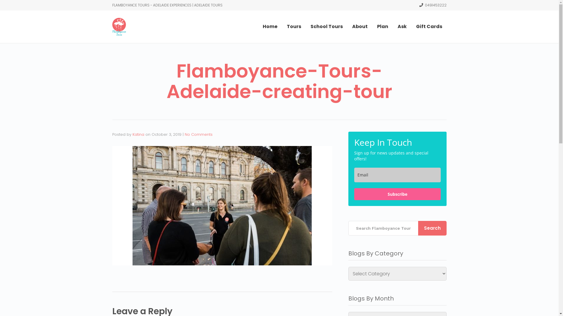 Image resolution: width=563 pixels, height=316 pixels. What do you see at coordinates (326, 27) in the screenshot?
I see `School Tours` at bounding box center [326, 27].